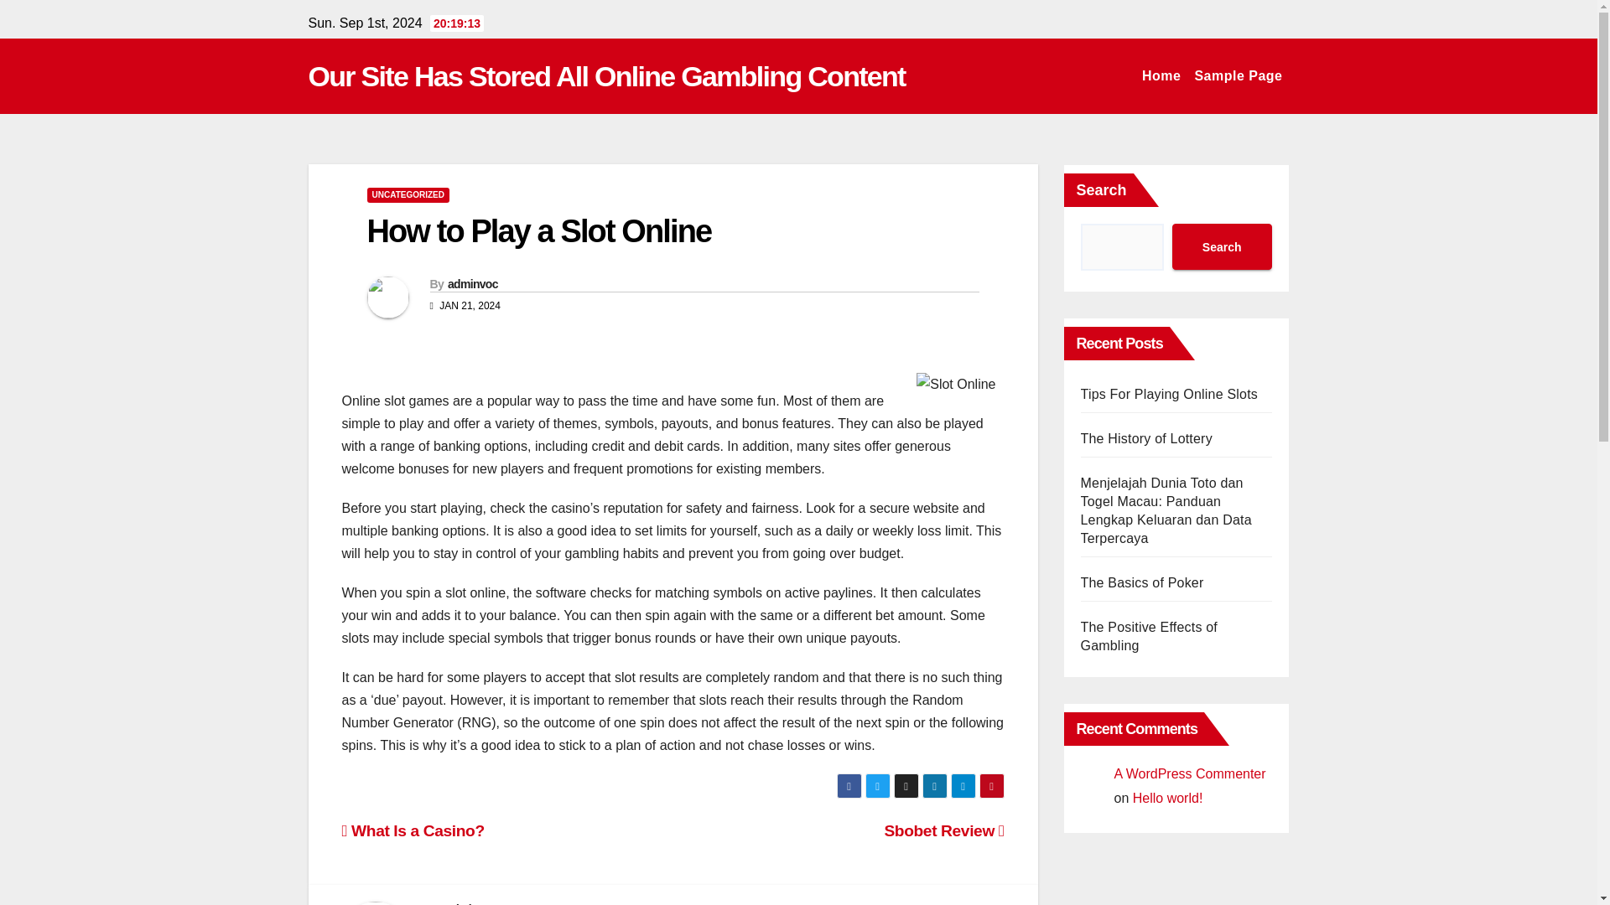  I want to click on A WordPress Commenter, so click(1189, 773).